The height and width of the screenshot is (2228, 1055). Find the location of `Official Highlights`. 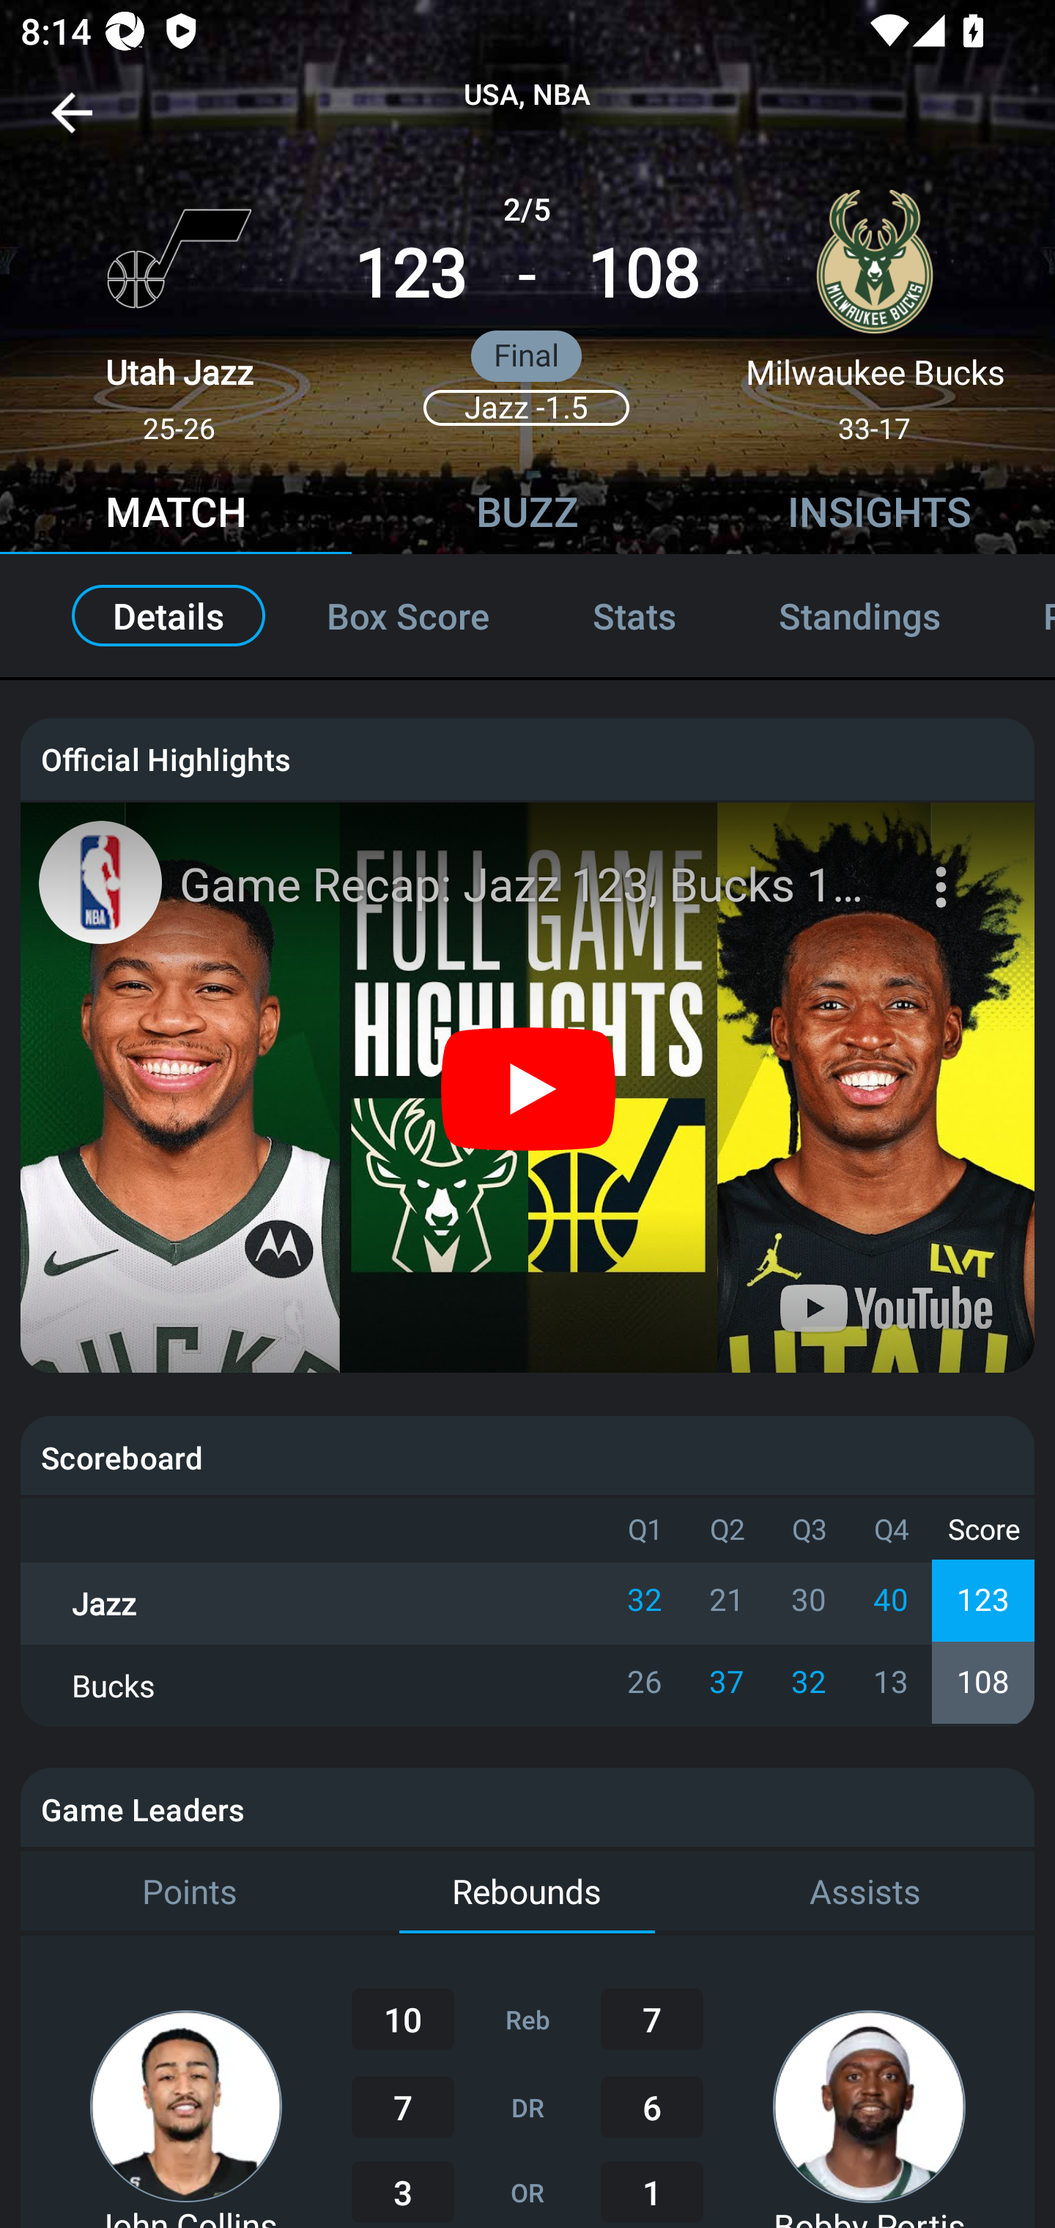

Official Highlights is located at coordinates (527, 758).